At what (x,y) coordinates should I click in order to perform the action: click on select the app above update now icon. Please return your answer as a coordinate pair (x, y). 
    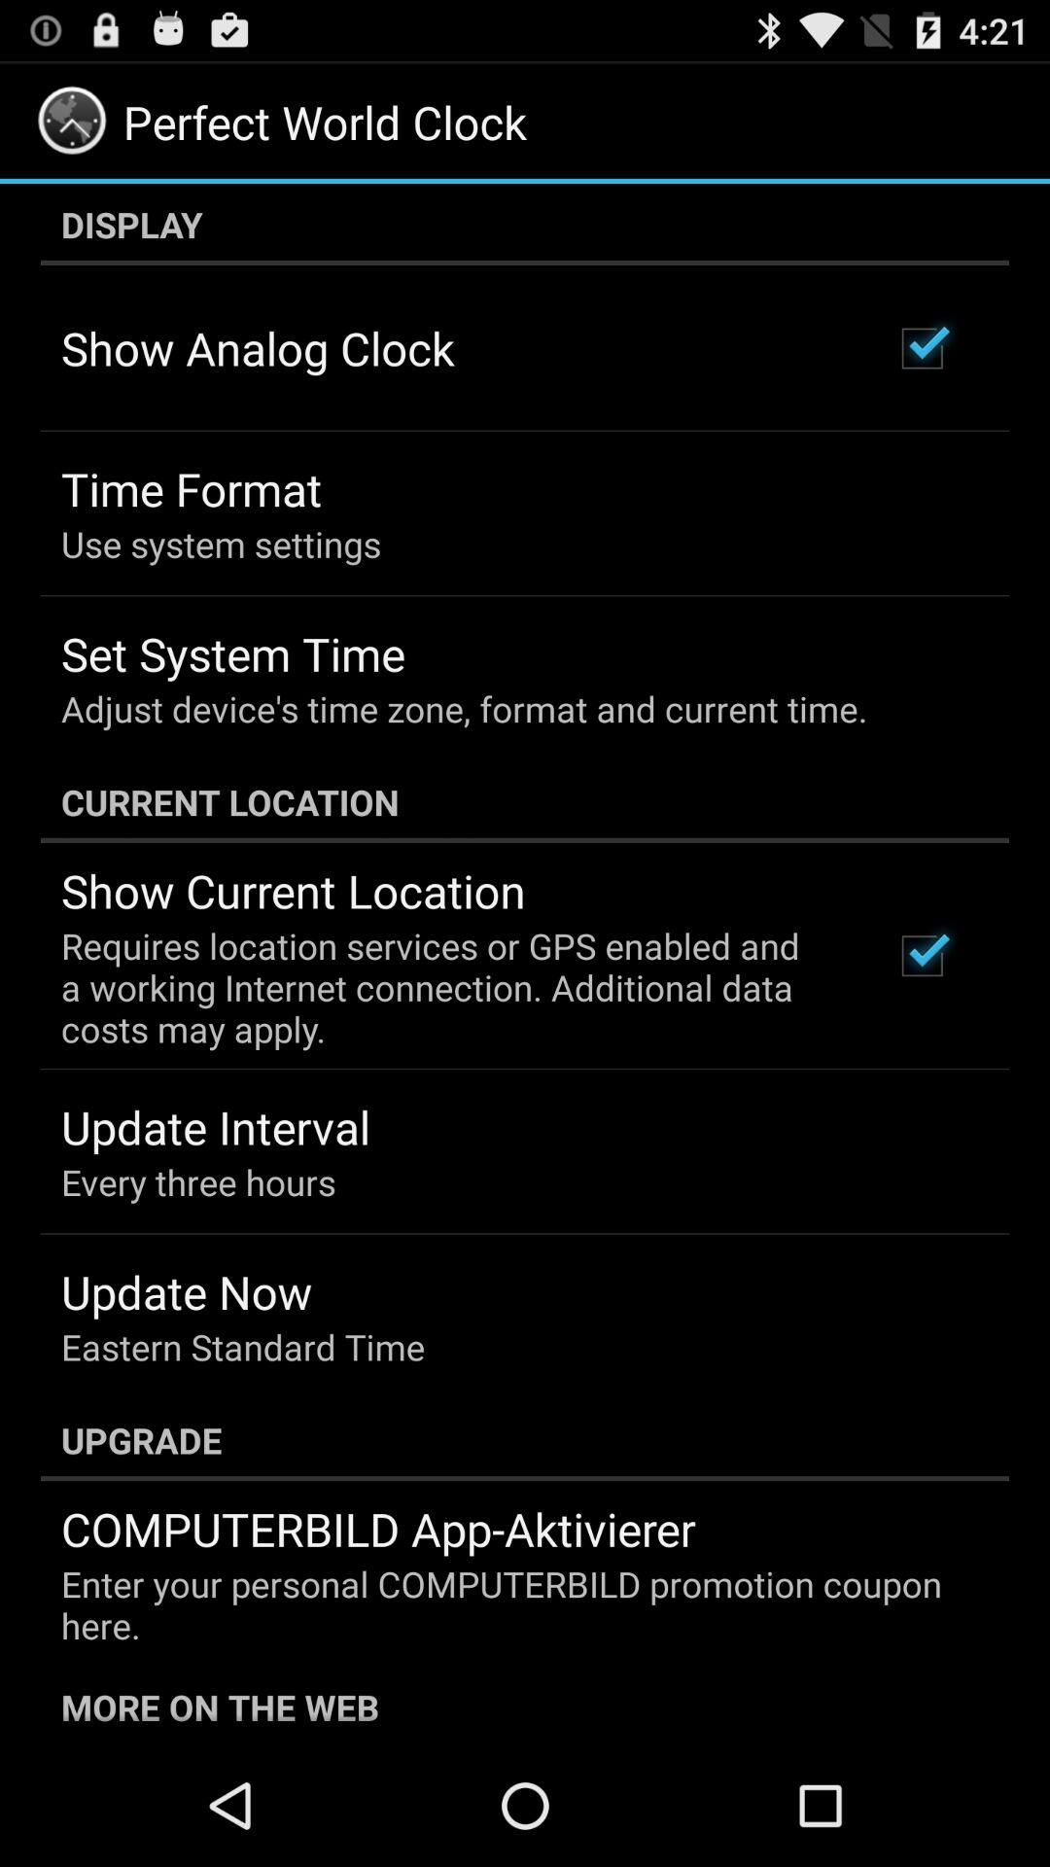
    Looking at the image, I should click on (198, 1182).